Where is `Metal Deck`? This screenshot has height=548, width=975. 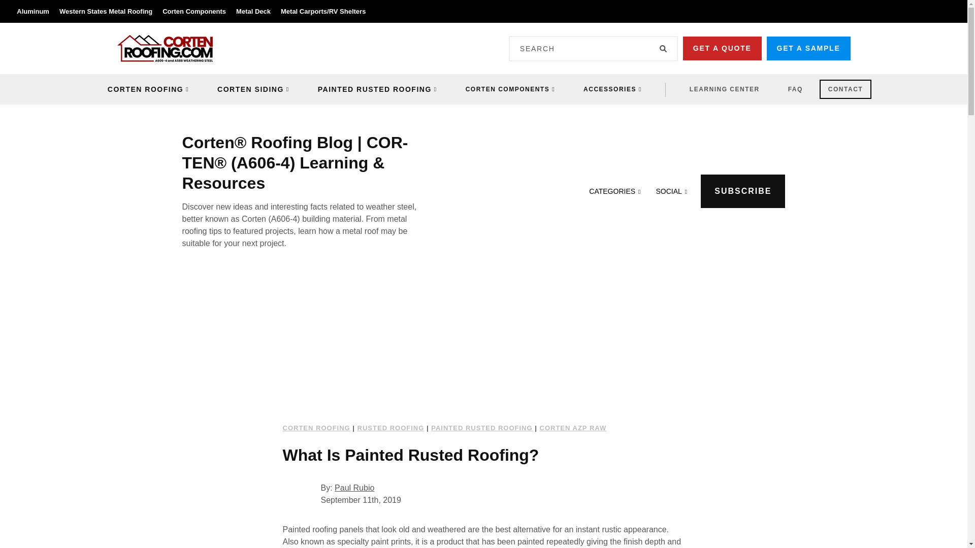 Metal Deck is located at coordinates (253, 11).